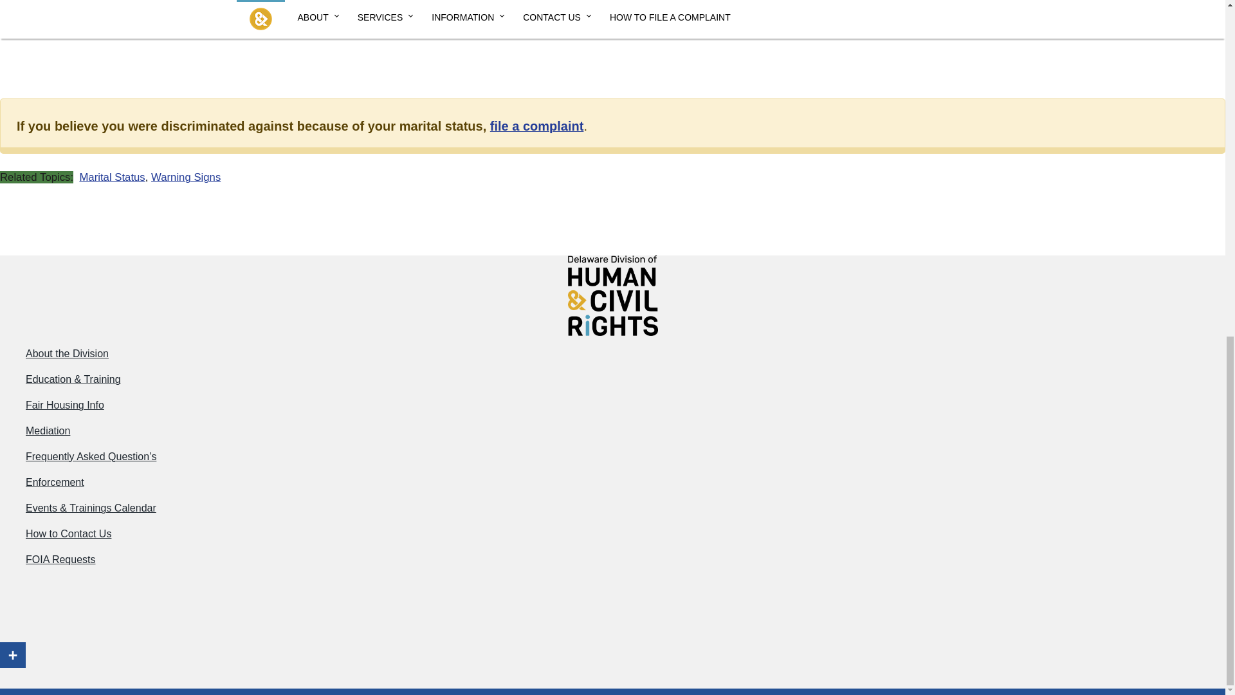  Describe the element at coordinates (185, 177) in the screenshot. I see `Warning Signs` at that location.